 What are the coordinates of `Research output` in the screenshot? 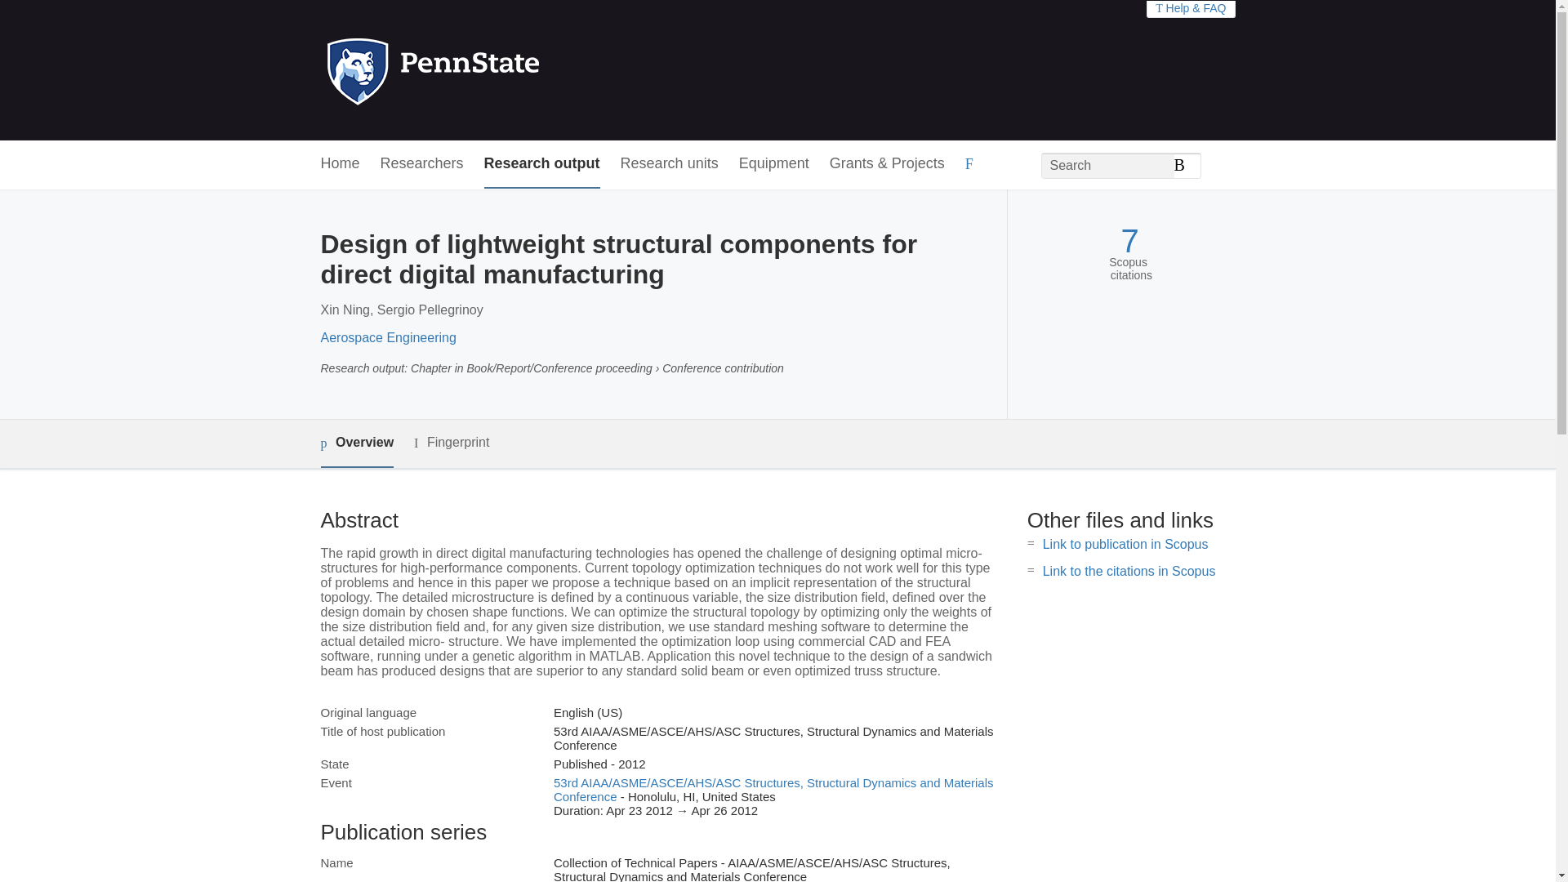 It's located at (542, 164).